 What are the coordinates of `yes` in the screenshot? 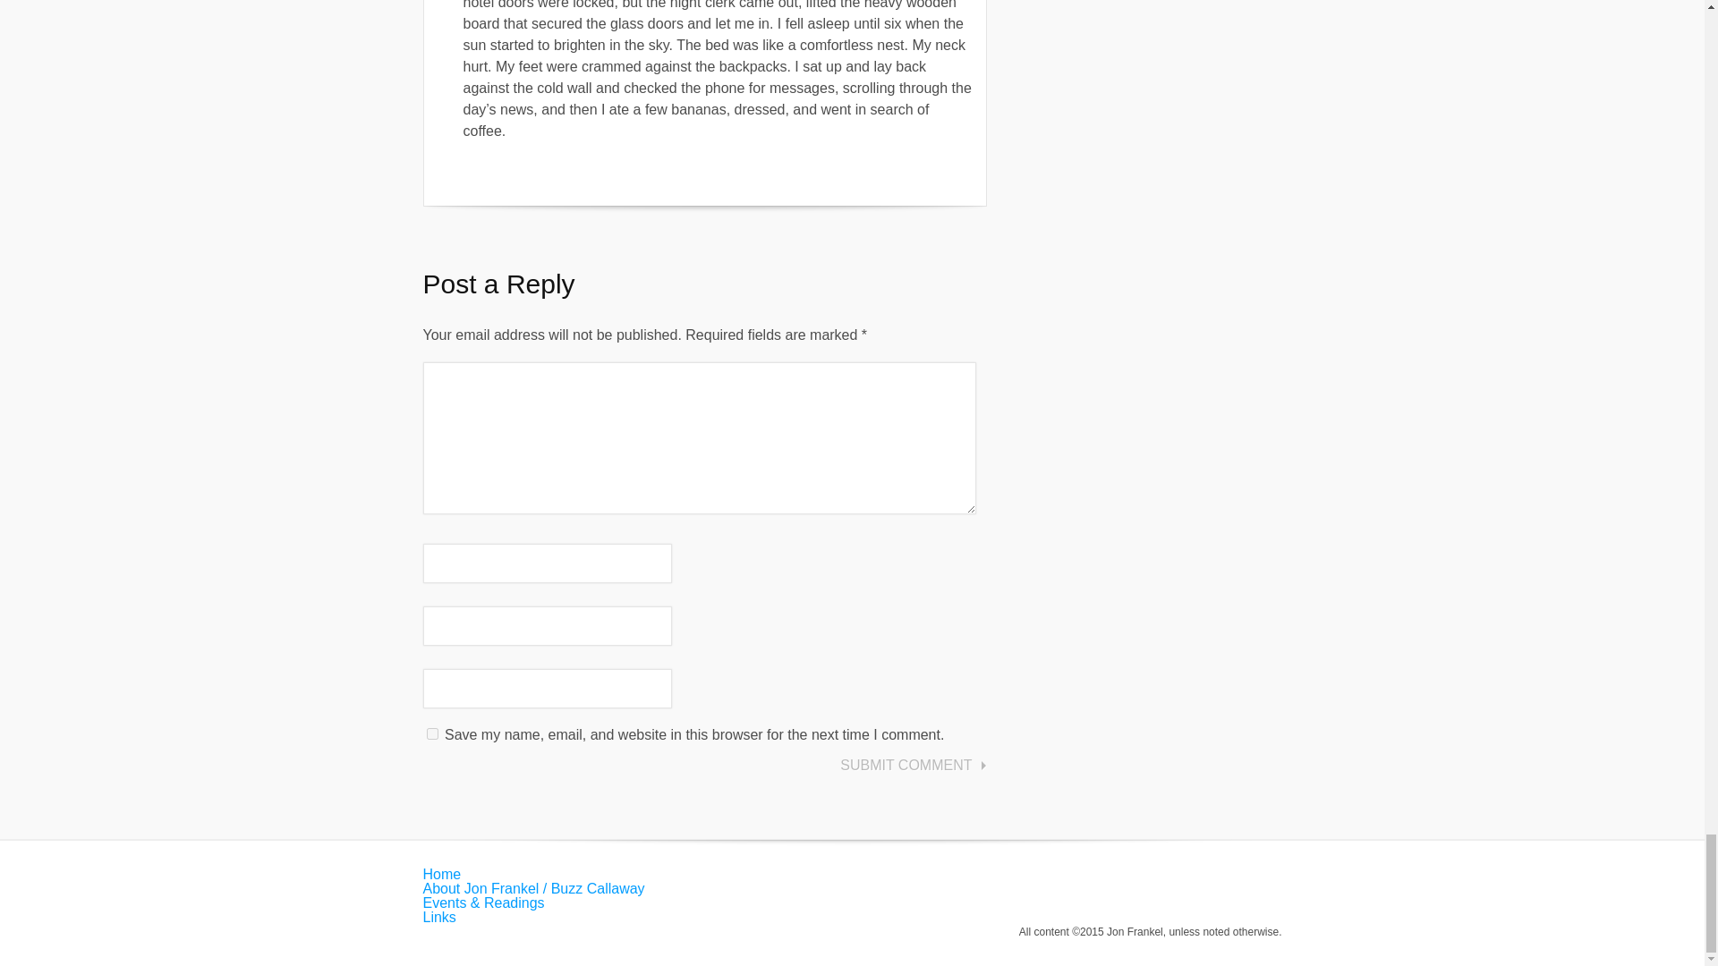 It's located at (431, 733).